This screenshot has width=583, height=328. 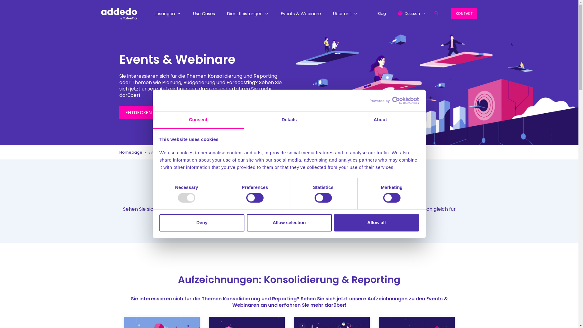 What do you see at coordinates (183, 112) in the screenshot?
I see `ENTDECKEN SIE UNSERE WEBINAR AUFZEICHNUNGEN` at bounding box center [183, 112].